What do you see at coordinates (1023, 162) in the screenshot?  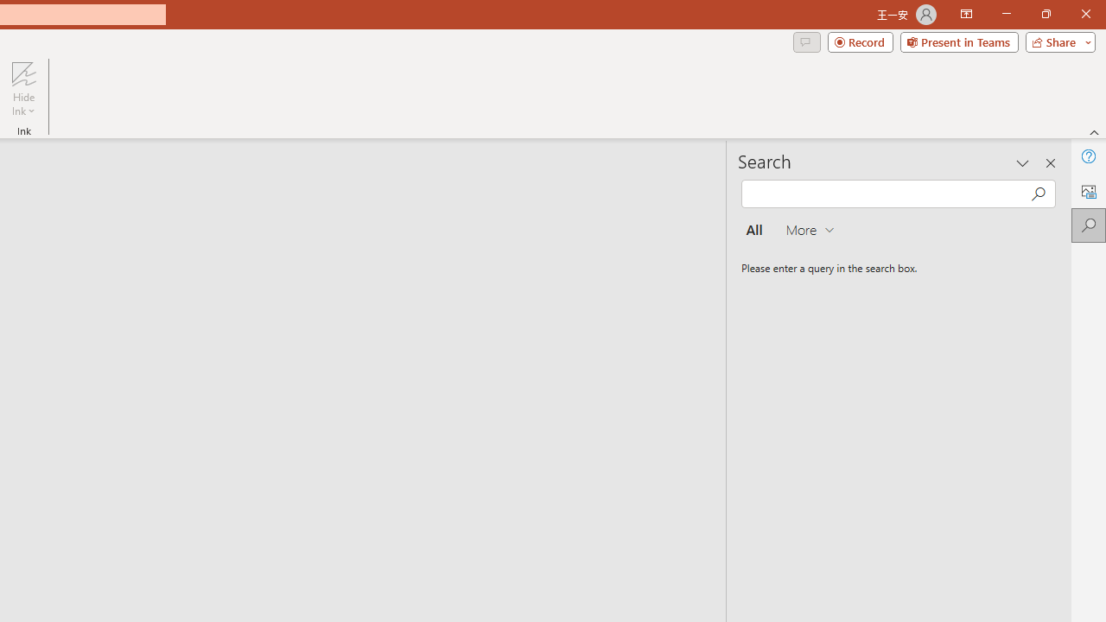 I see `Task Pane Options` at bounding box center [1023, 162].